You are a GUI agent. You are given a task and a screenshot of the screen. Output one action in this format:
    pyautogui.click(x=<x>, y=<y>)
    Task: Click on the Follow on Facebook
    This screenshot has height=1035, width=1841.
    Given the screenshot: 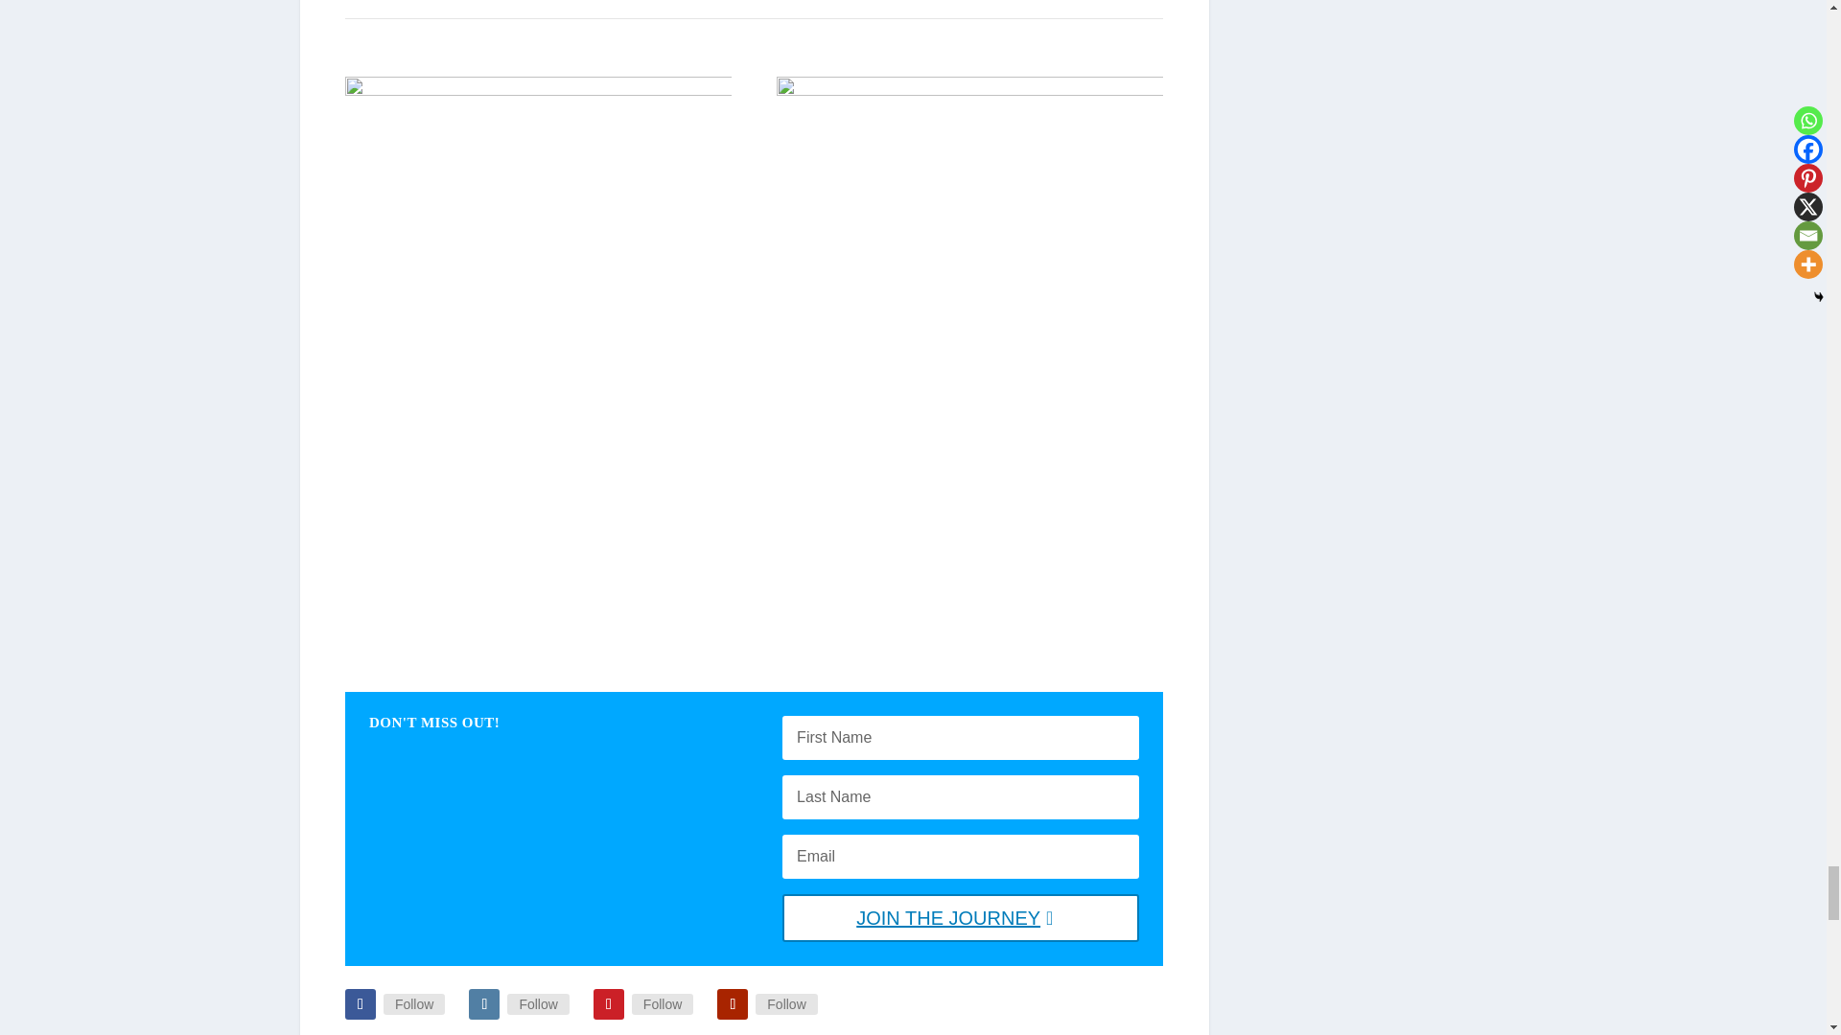 What is the action you would take?
    pyautogui.click(x=361, y=1004)
    